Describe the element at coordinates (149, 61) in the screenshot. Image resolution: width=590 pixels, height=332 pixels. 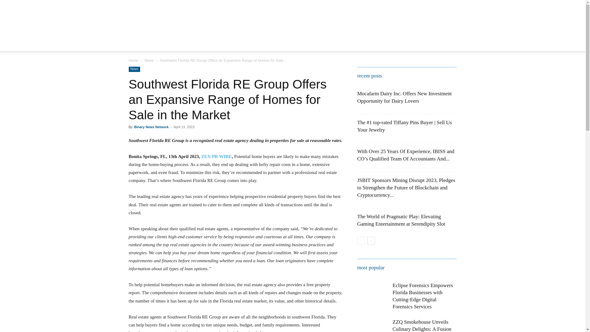
I see `News` at that location.